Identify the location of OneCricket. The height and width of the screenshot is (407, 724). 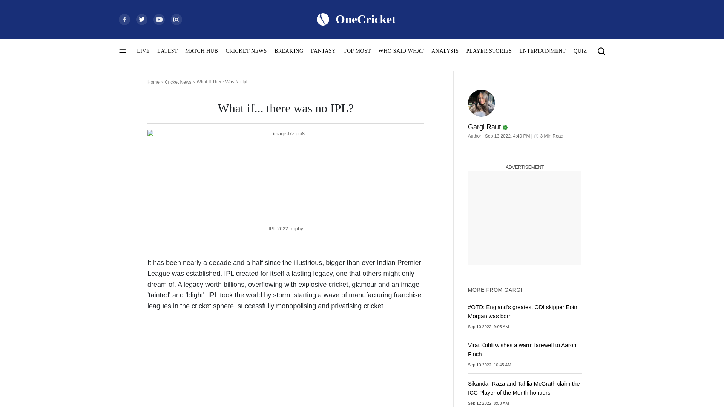
(356, 19).